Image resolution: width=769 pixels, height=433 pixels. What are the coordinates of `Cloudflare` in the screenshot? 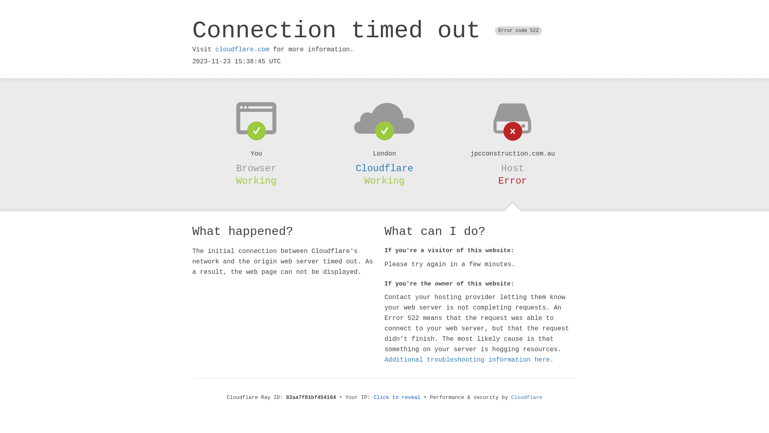 It's located at (384, 168).